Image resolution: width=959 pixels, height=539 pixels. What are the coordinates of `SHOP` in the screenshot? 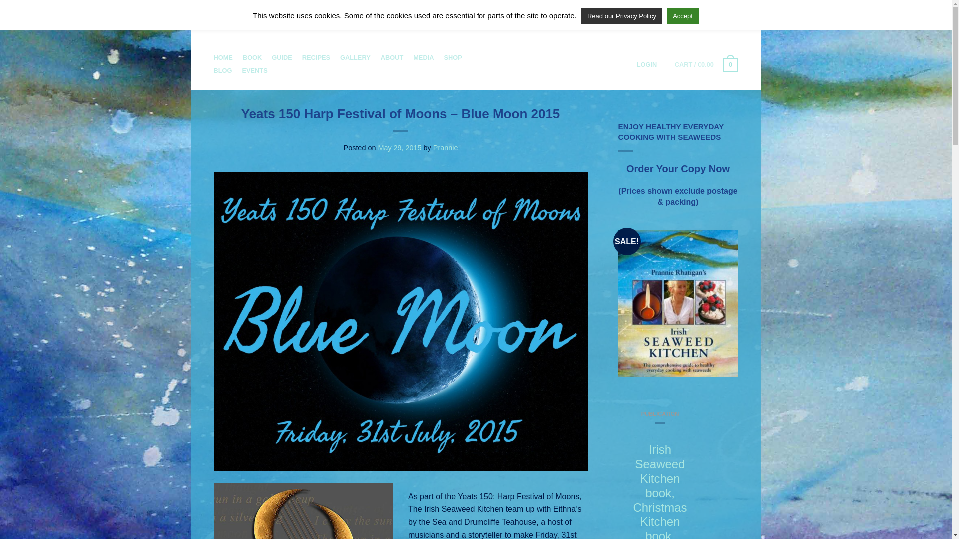 It's located at (452, 57).